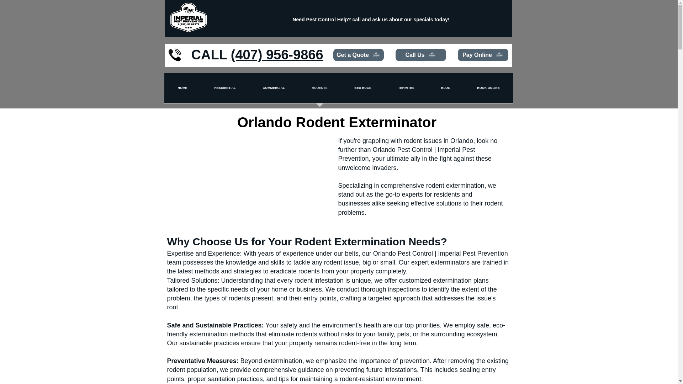 This screenshot has height=384, width=683. I want to click on TERMITES, so click(406, 90).